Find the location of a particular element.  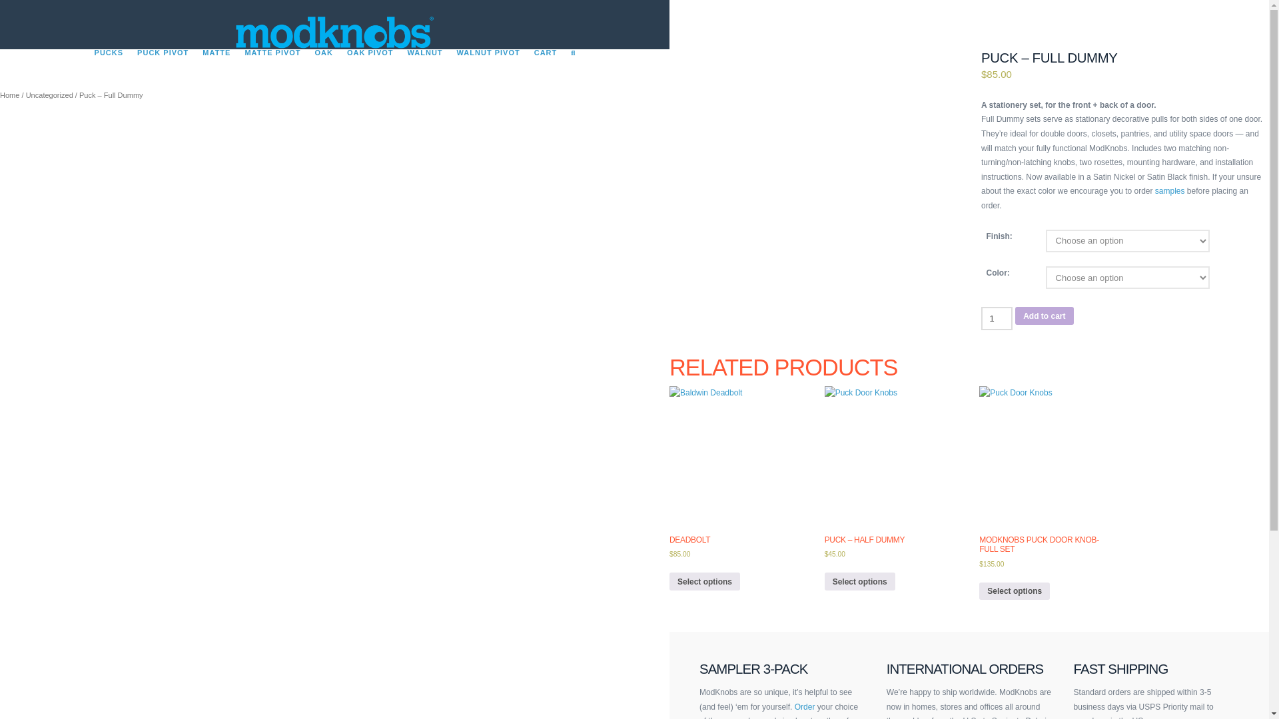

Uncategorized is located at coordinates (49, 95).